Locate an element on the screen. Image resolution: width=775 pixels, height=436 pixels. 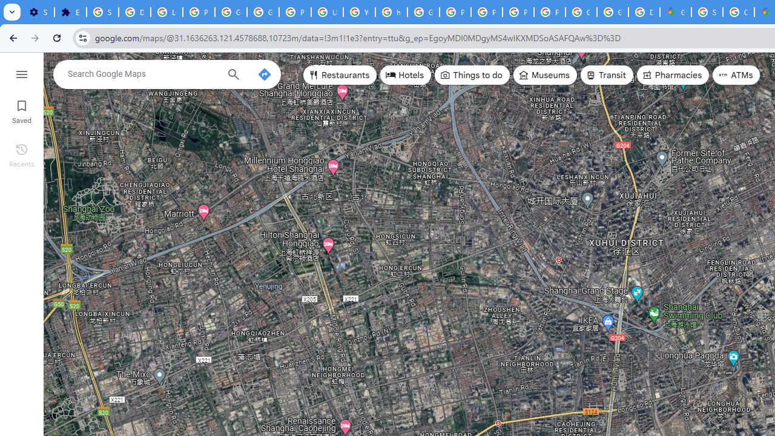
Settings - On startup is located at coordinates (38, 12).